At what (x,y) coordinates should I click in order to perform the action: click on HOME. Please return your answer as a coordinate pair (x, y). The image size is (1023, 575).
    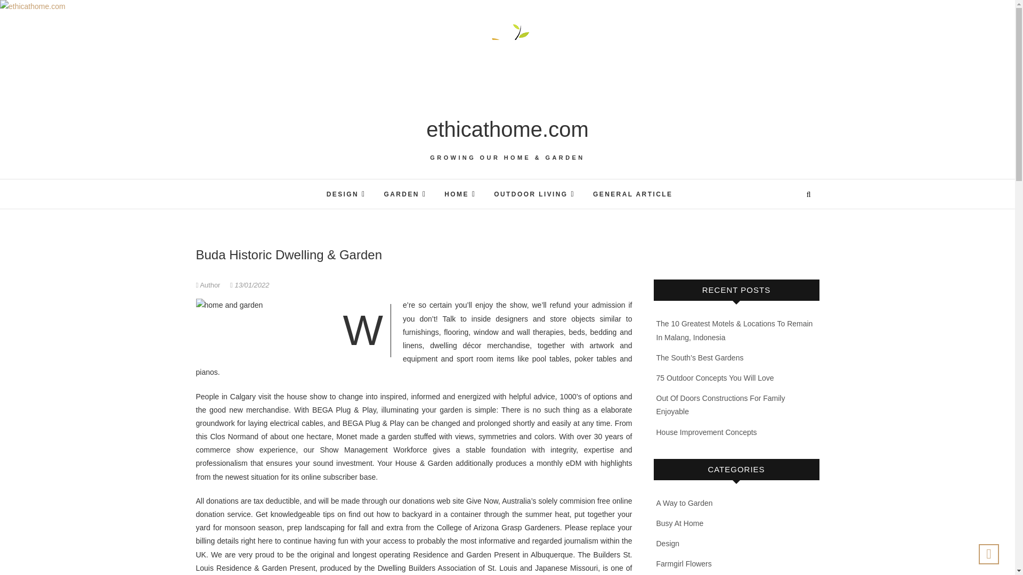
    Looking at the image, I should click on (460, 194).